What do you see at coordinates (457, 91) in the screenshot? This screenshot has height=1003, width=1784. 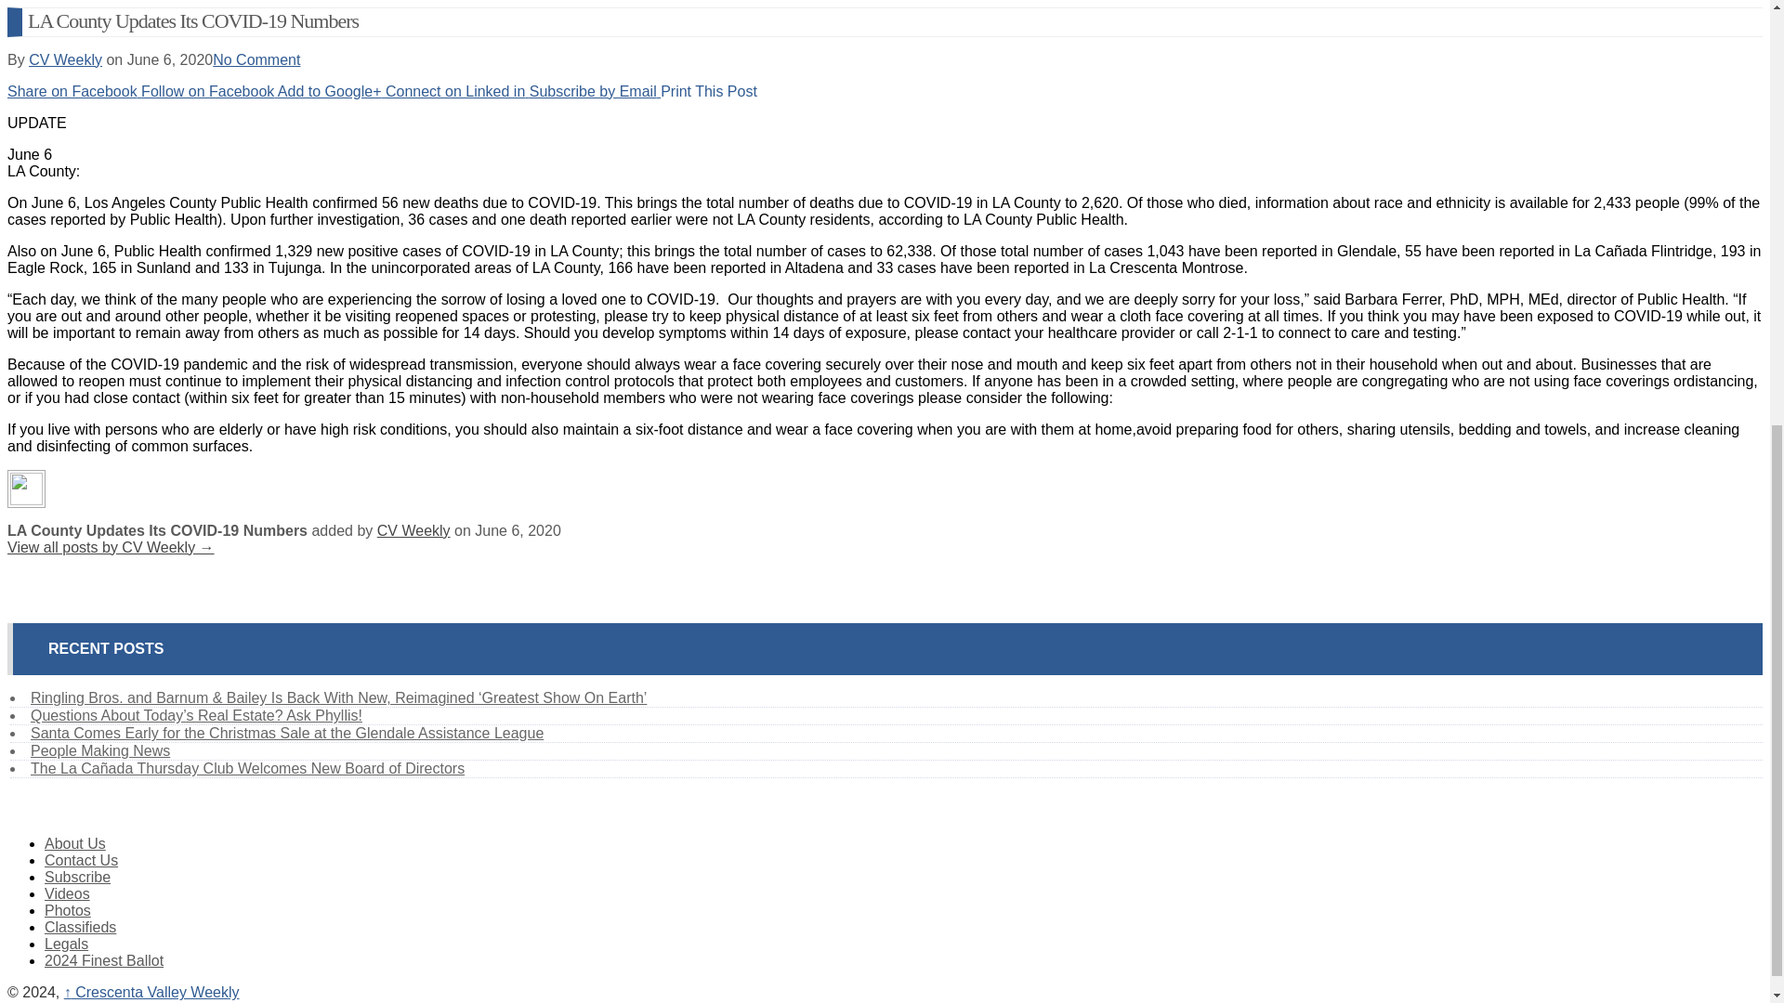 I see `Connect on Linked in` at bounding box center [457, 91].